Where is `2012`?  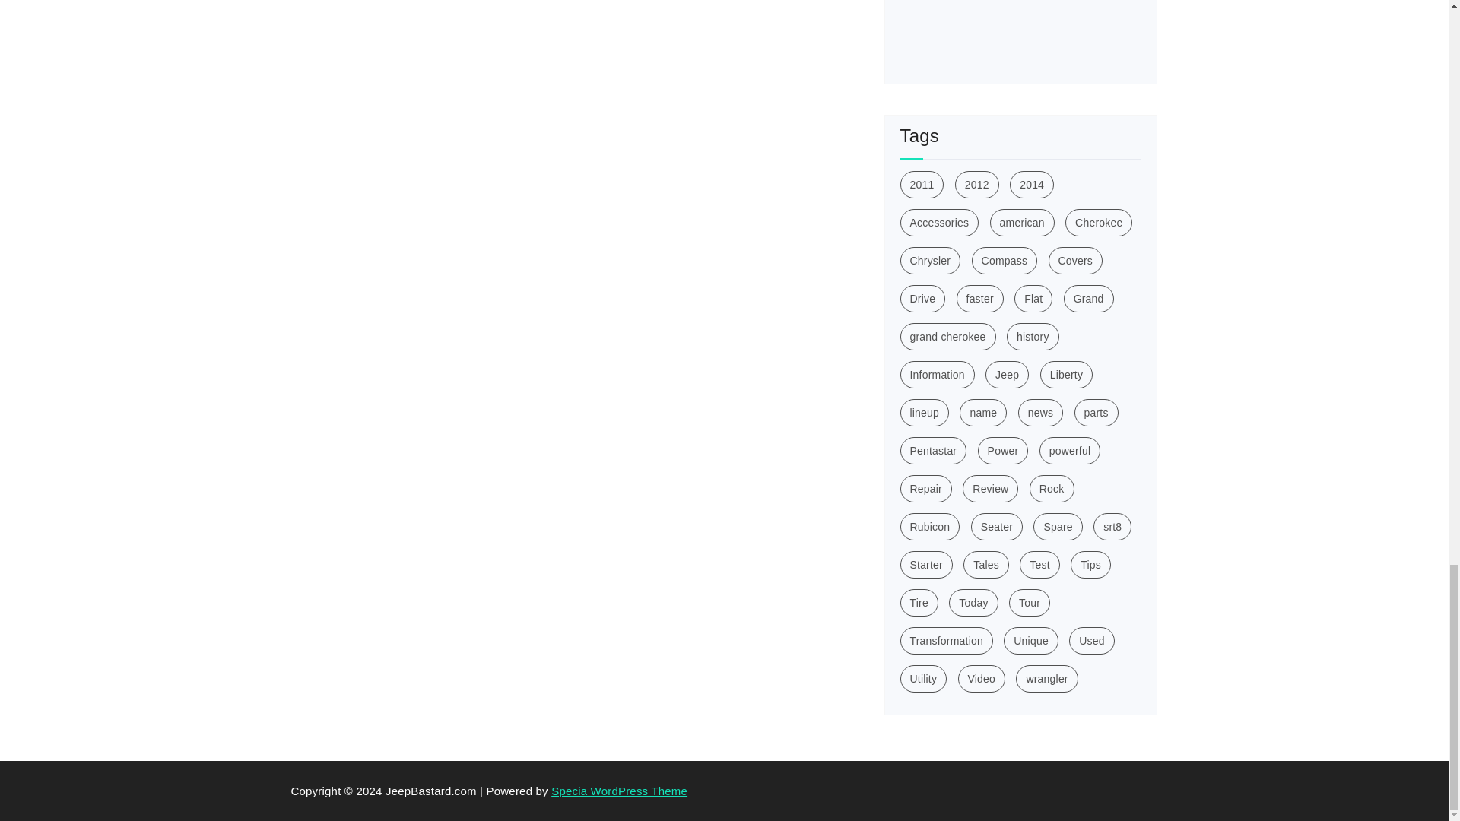 2012 is located at coordinates (976, 184).